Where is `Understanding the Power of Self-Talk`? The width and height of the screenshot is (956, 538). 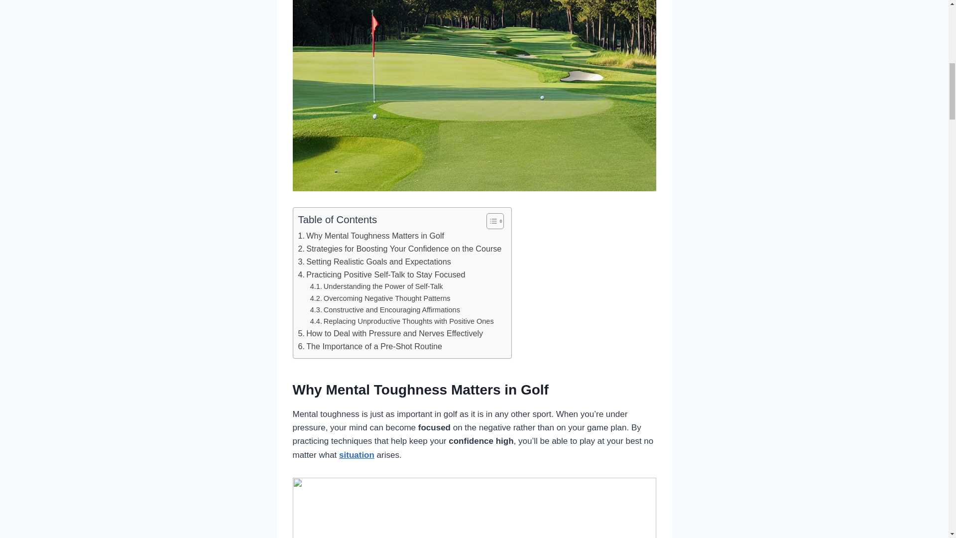 Understanding the Power of Self-Talk is located at coordinates (376, 286).